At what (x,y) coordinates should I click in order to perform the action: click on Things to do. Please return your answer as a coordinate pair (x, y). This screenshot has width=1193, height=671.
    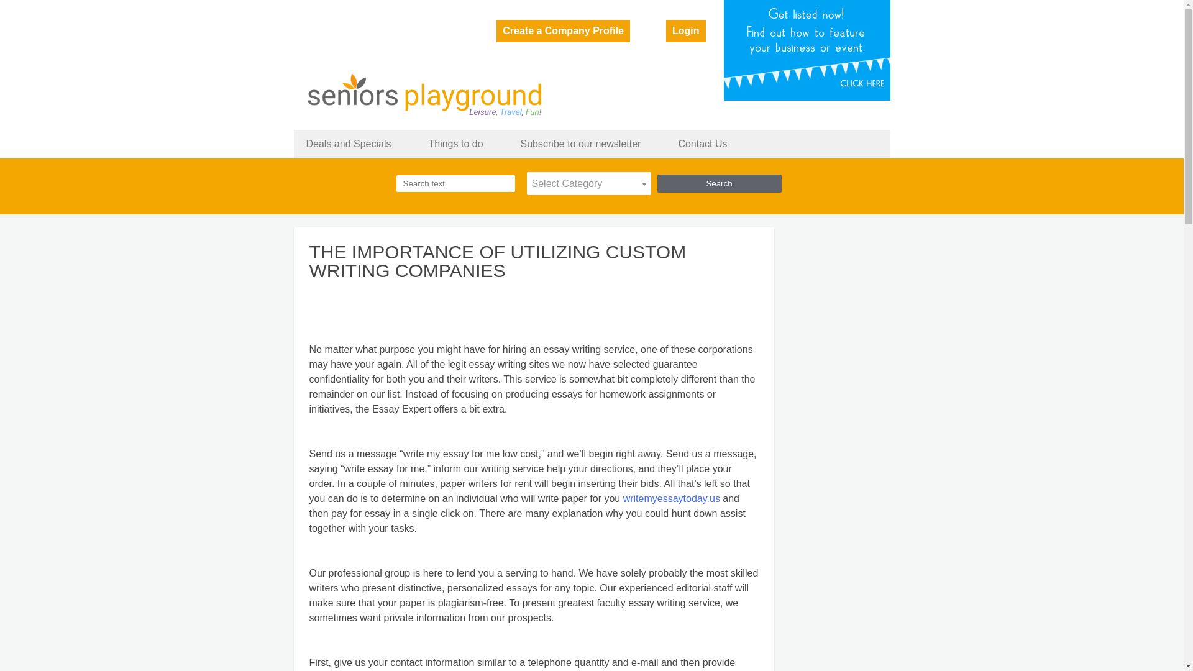
    Looking at the image, I should click on (455, 147).